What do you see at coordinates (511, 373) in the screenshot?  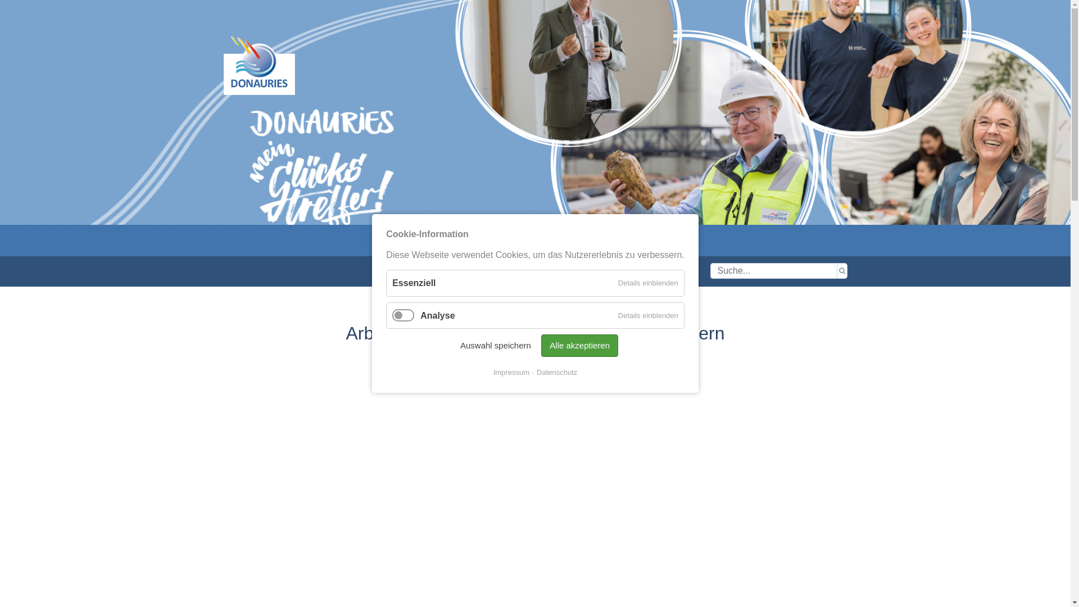 I see `Impressum` at bounding box center [511, 373].